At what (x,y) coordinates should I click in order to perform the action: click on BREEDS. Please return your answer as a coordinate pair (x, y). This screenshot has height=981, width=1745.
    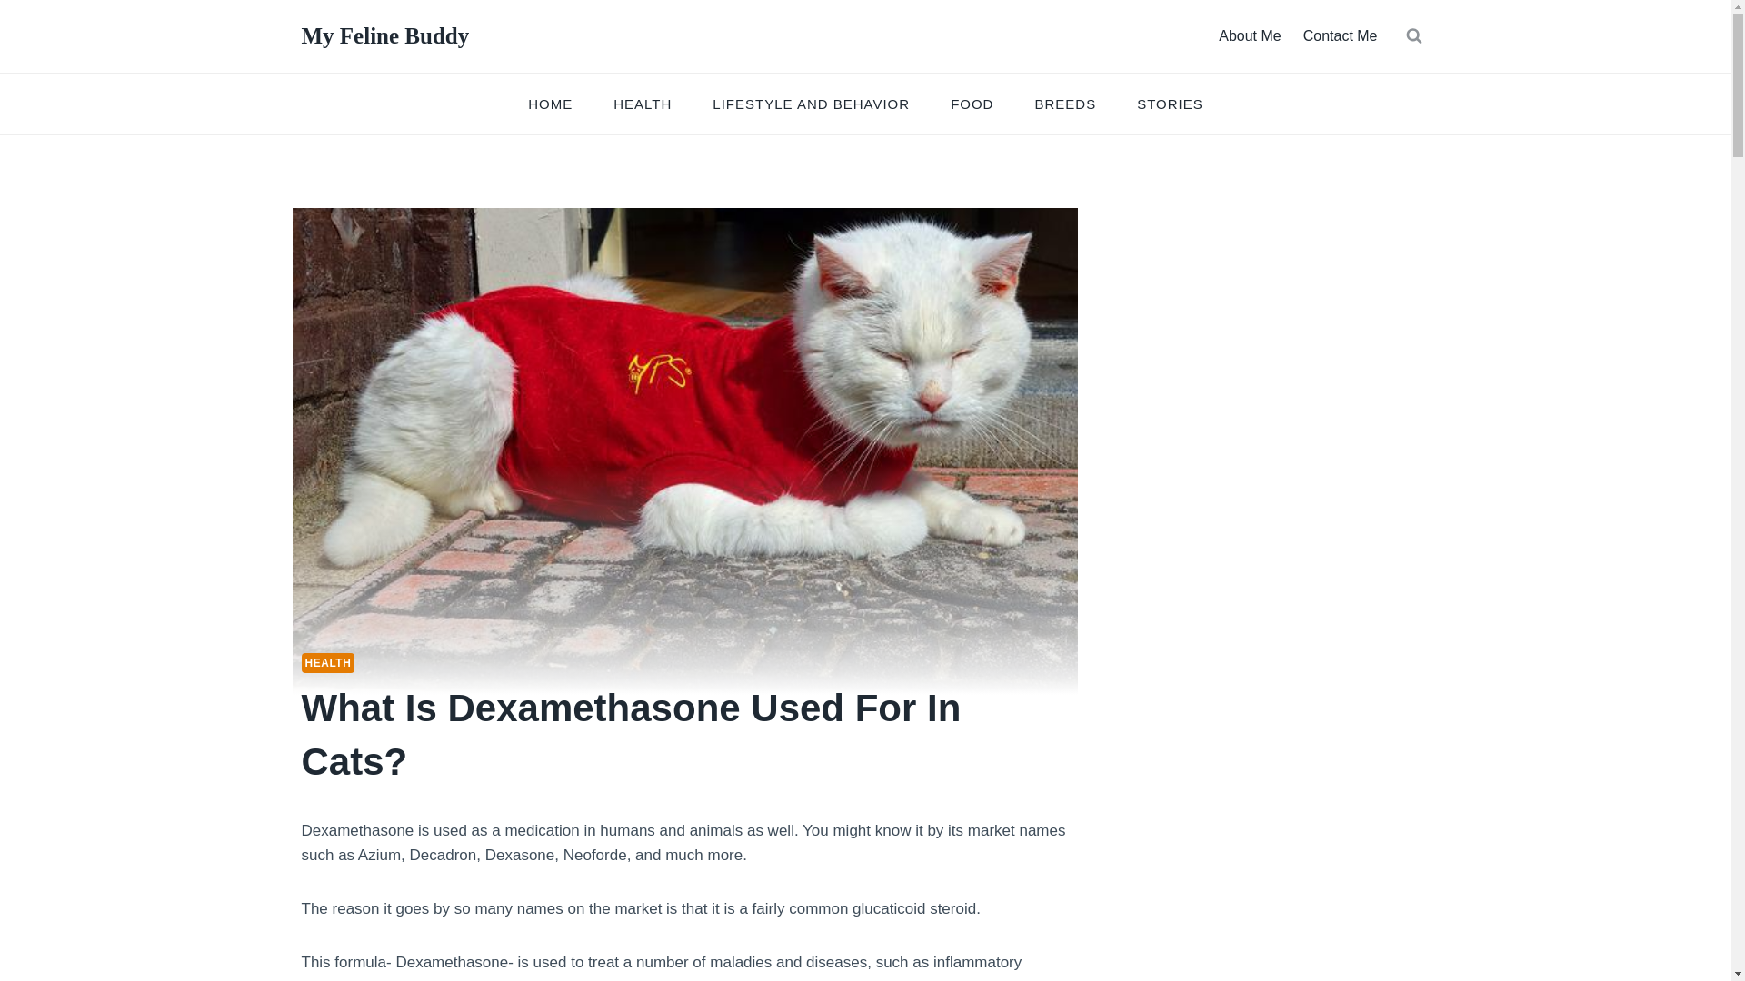
    Looking at the image, I should click on (1065, 104).